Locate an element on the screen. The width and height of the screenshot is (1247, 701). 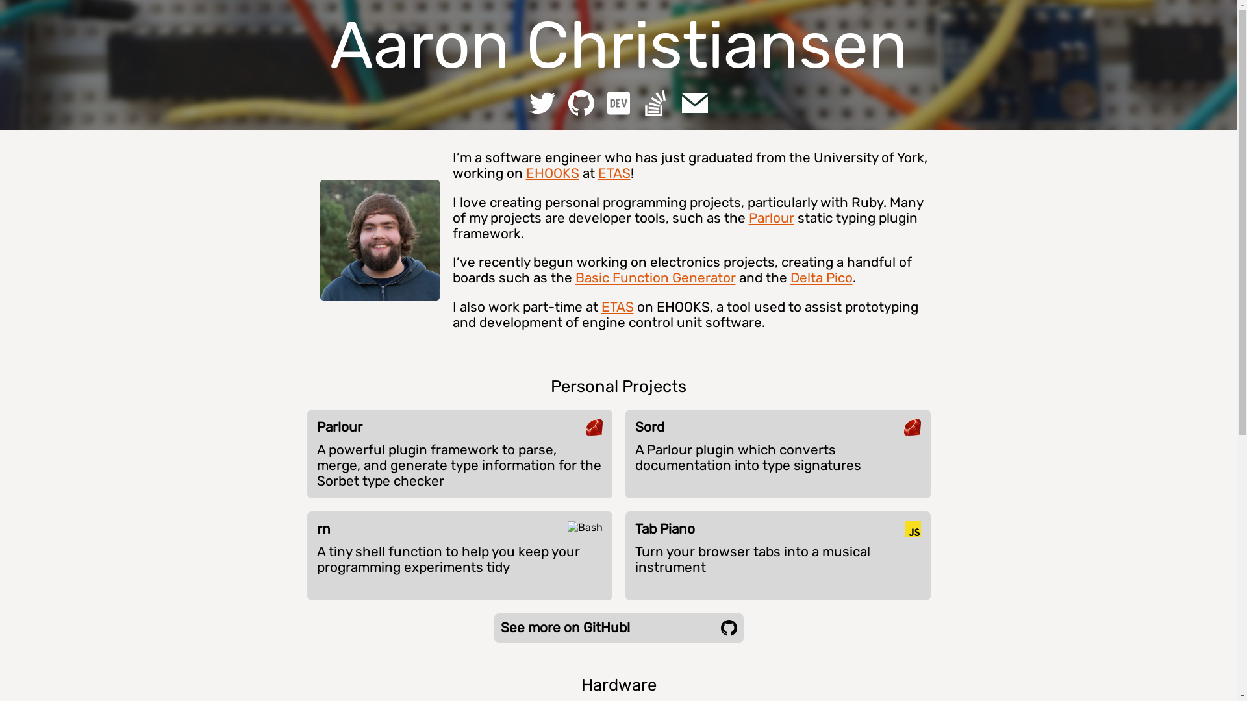
Tab Piano
Turn your browser tabs into a musical instrument is located at coordinates (777, 548).